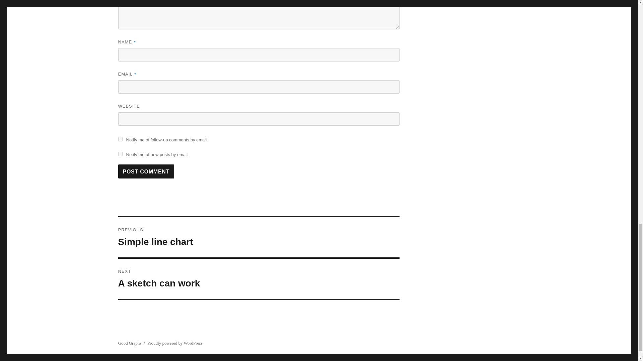 The width and height of the screenshot is (643, 361). I want to click on Post Comment, so click(120, 154).